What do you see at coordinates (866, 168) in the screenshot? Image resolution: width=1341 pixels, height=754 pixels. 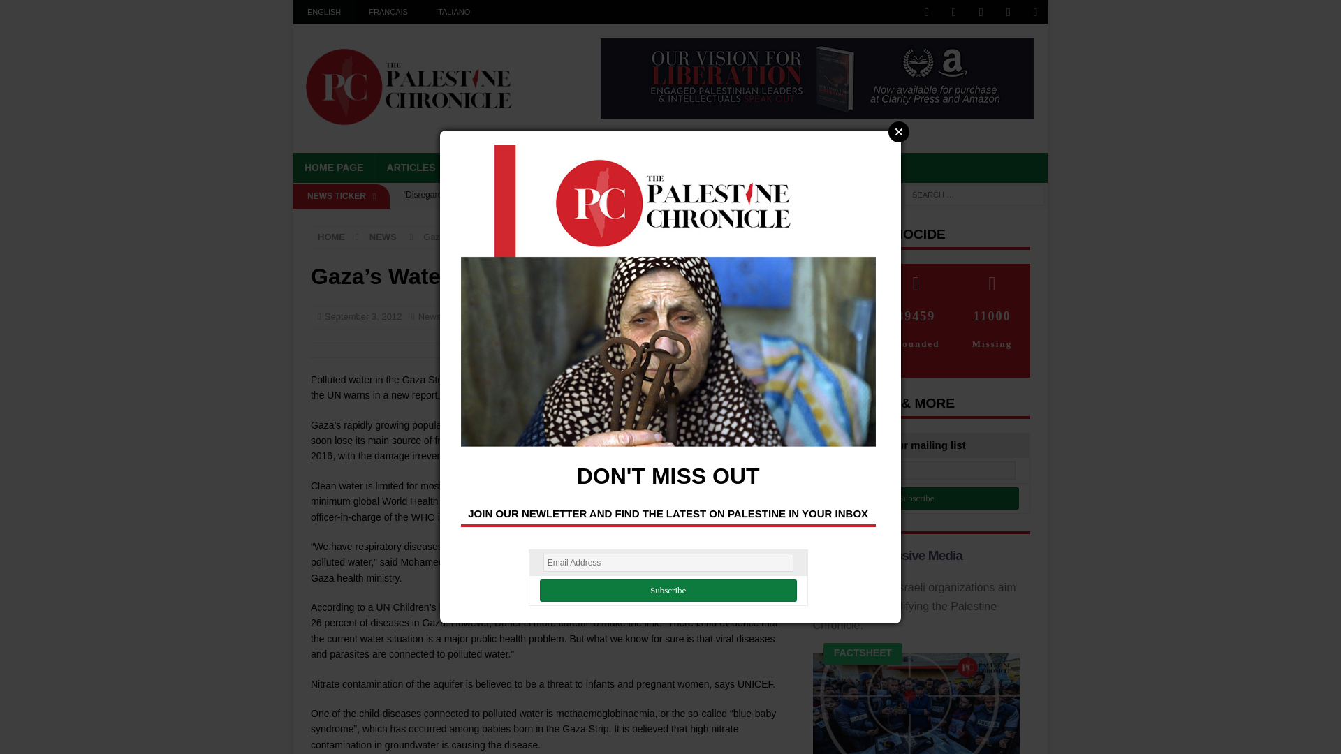 I see `CONTACT US` at bounding box center [866, 168].